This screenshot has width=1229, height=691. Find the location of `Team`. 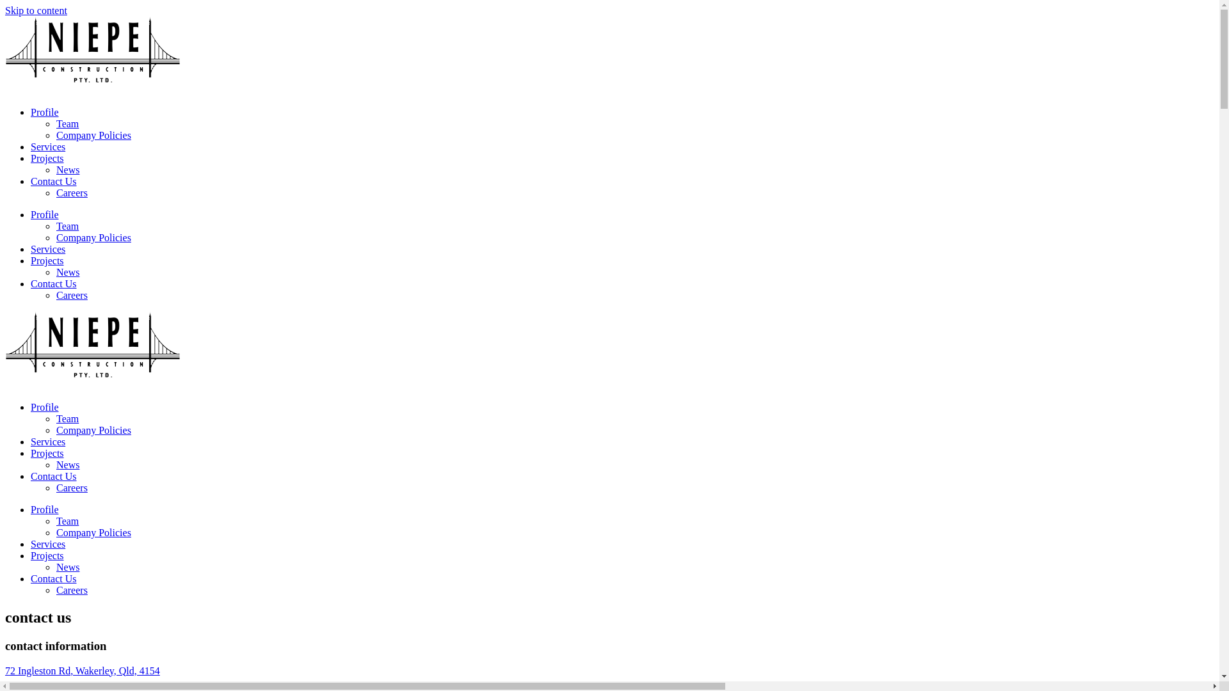

Team is located at coordinates (67, 124).